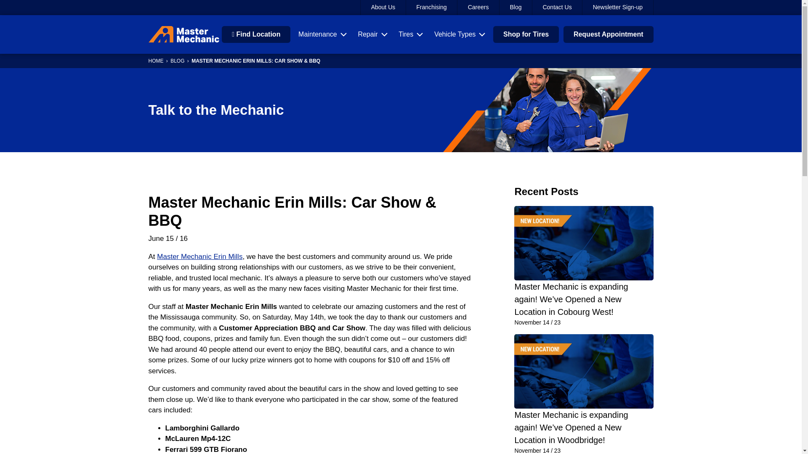 This screenshot has width=808, height=454. Describe the element at coordinates (516, 8) in the screenshot. I see `Blog` at that location.